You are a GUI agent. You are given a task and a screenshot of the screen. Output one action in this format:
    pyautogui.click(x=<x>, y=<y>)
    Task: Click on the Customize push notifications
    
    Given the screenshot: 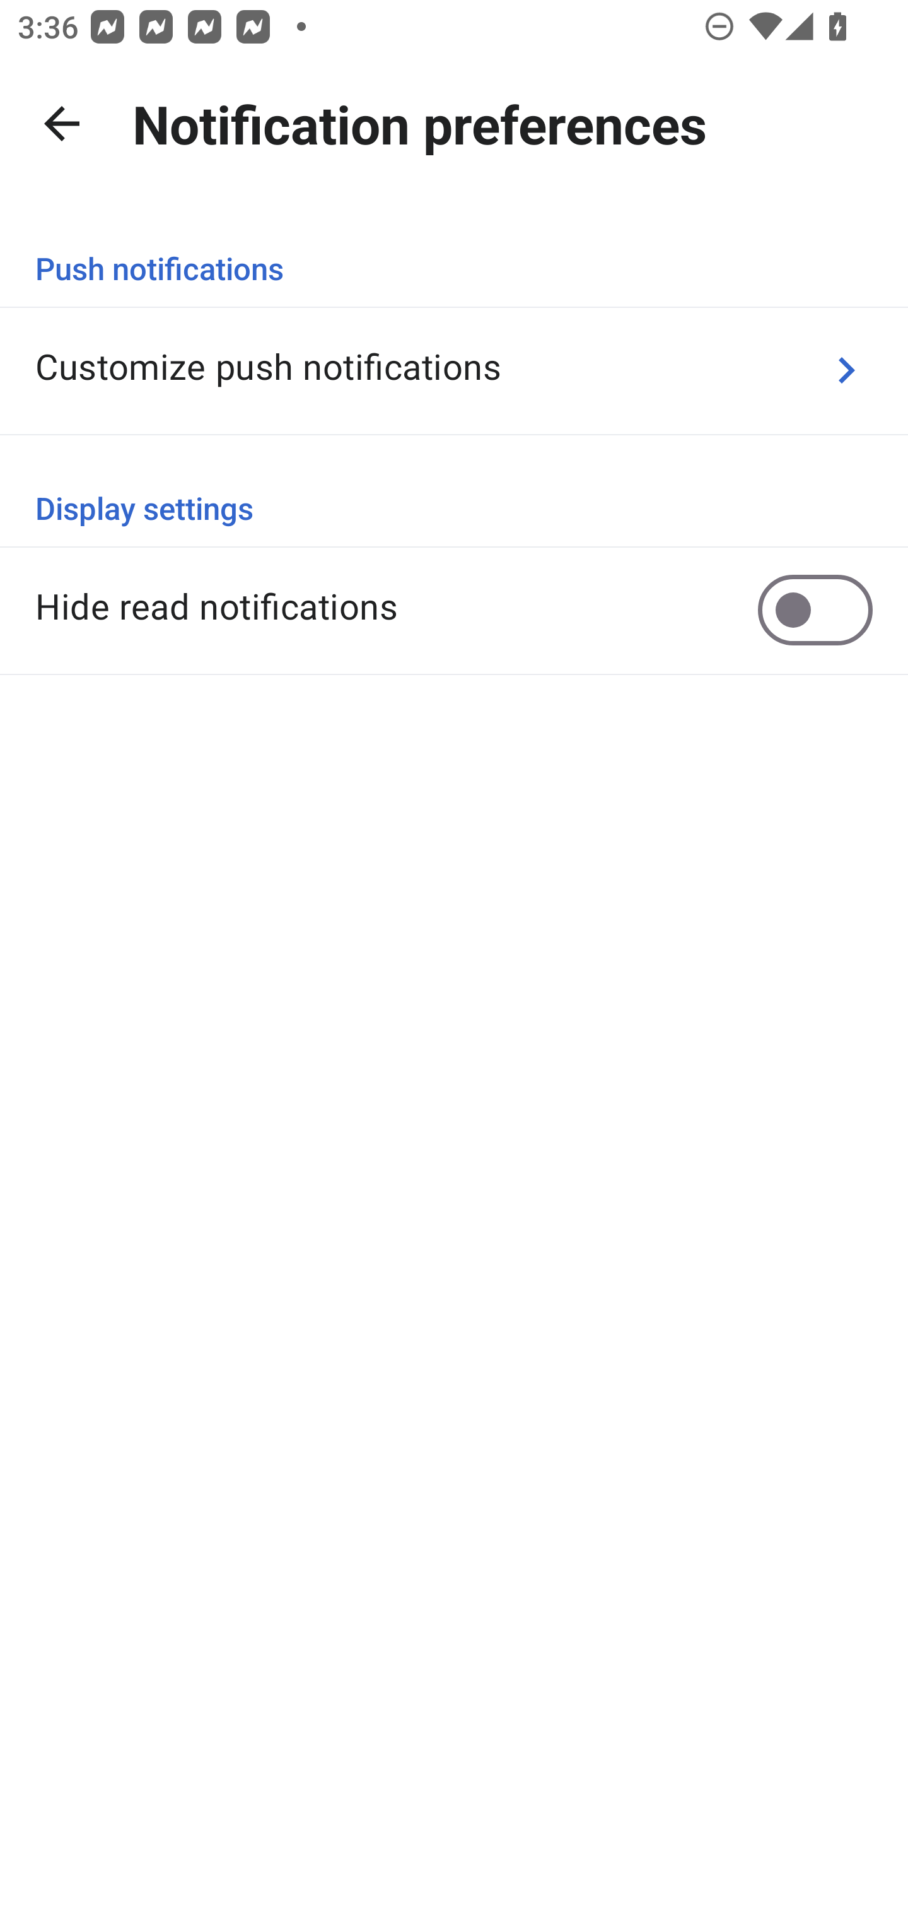 What is the action you would take?
    pyautogui.click(x=454, y=370)
    